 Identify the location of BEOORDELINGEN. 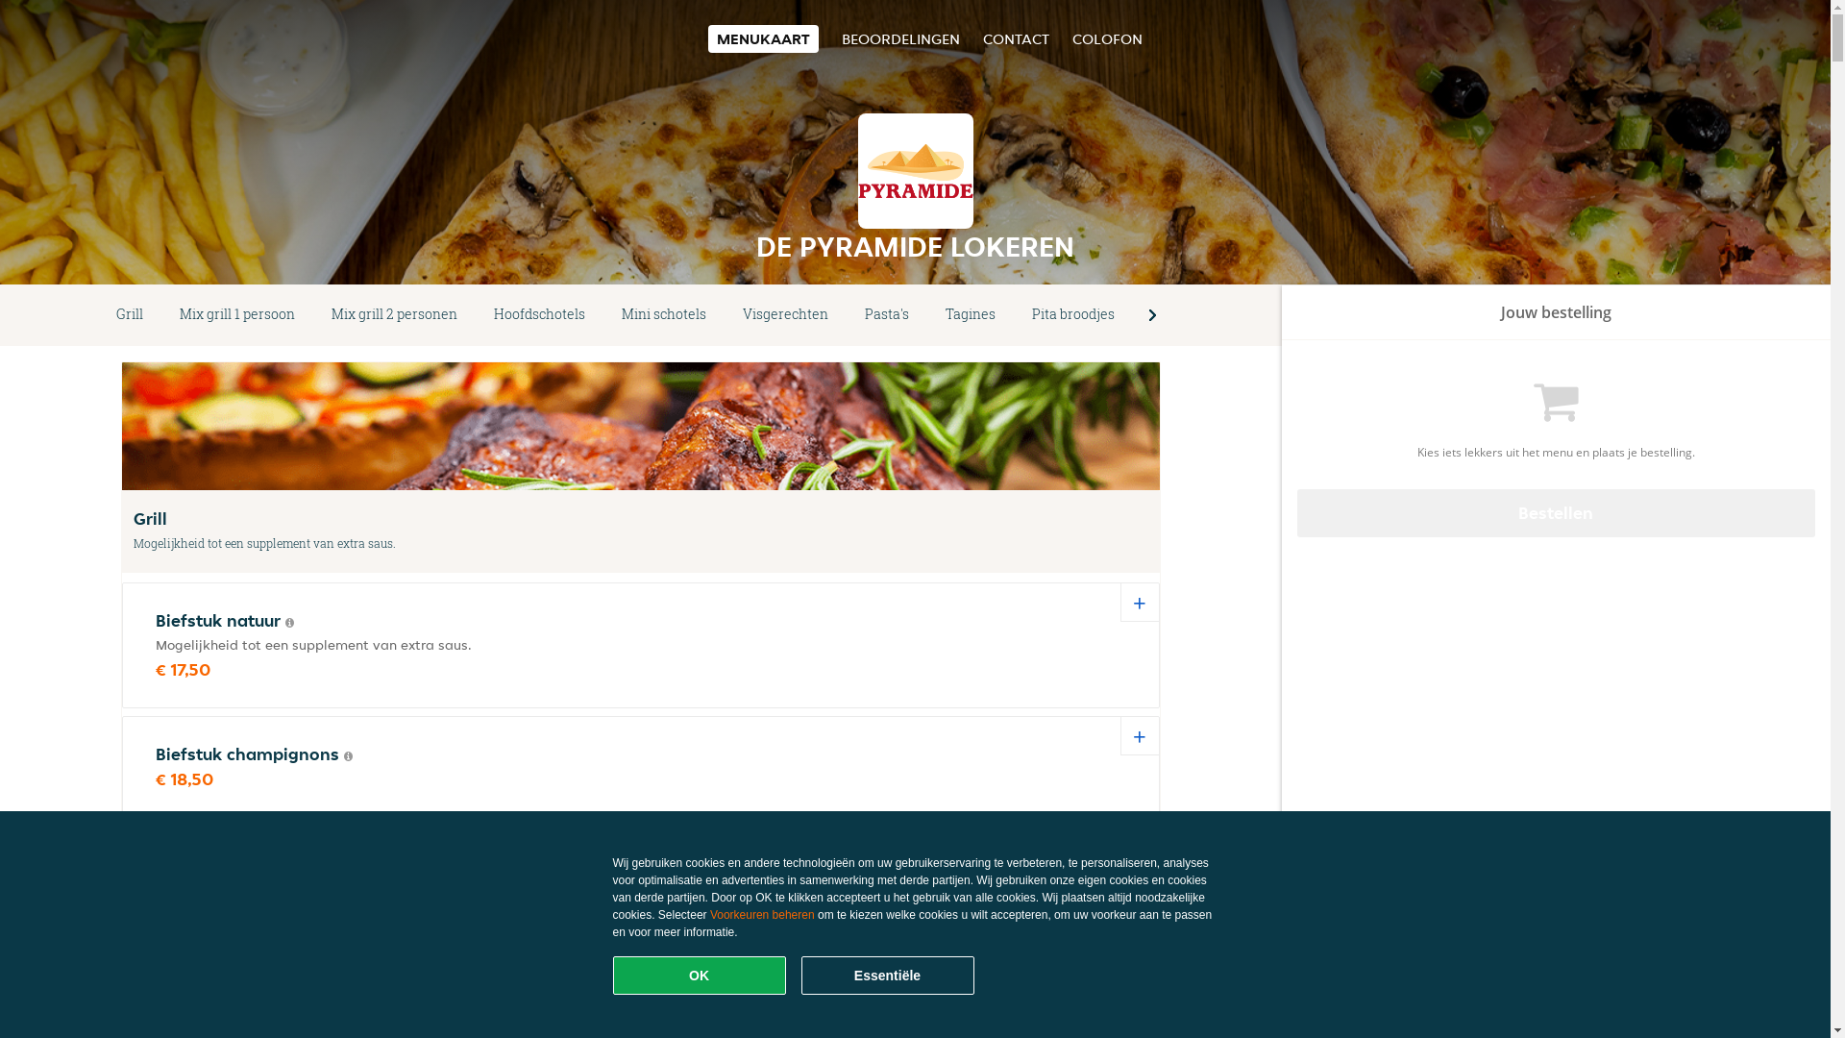
(900, 38).